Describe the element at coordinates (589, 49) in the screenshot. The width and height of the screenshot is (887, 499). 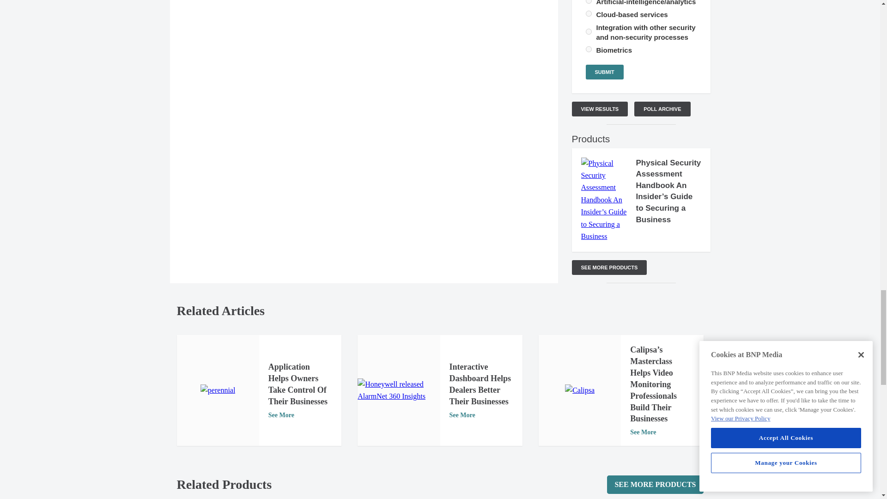
I see `492` at that location.